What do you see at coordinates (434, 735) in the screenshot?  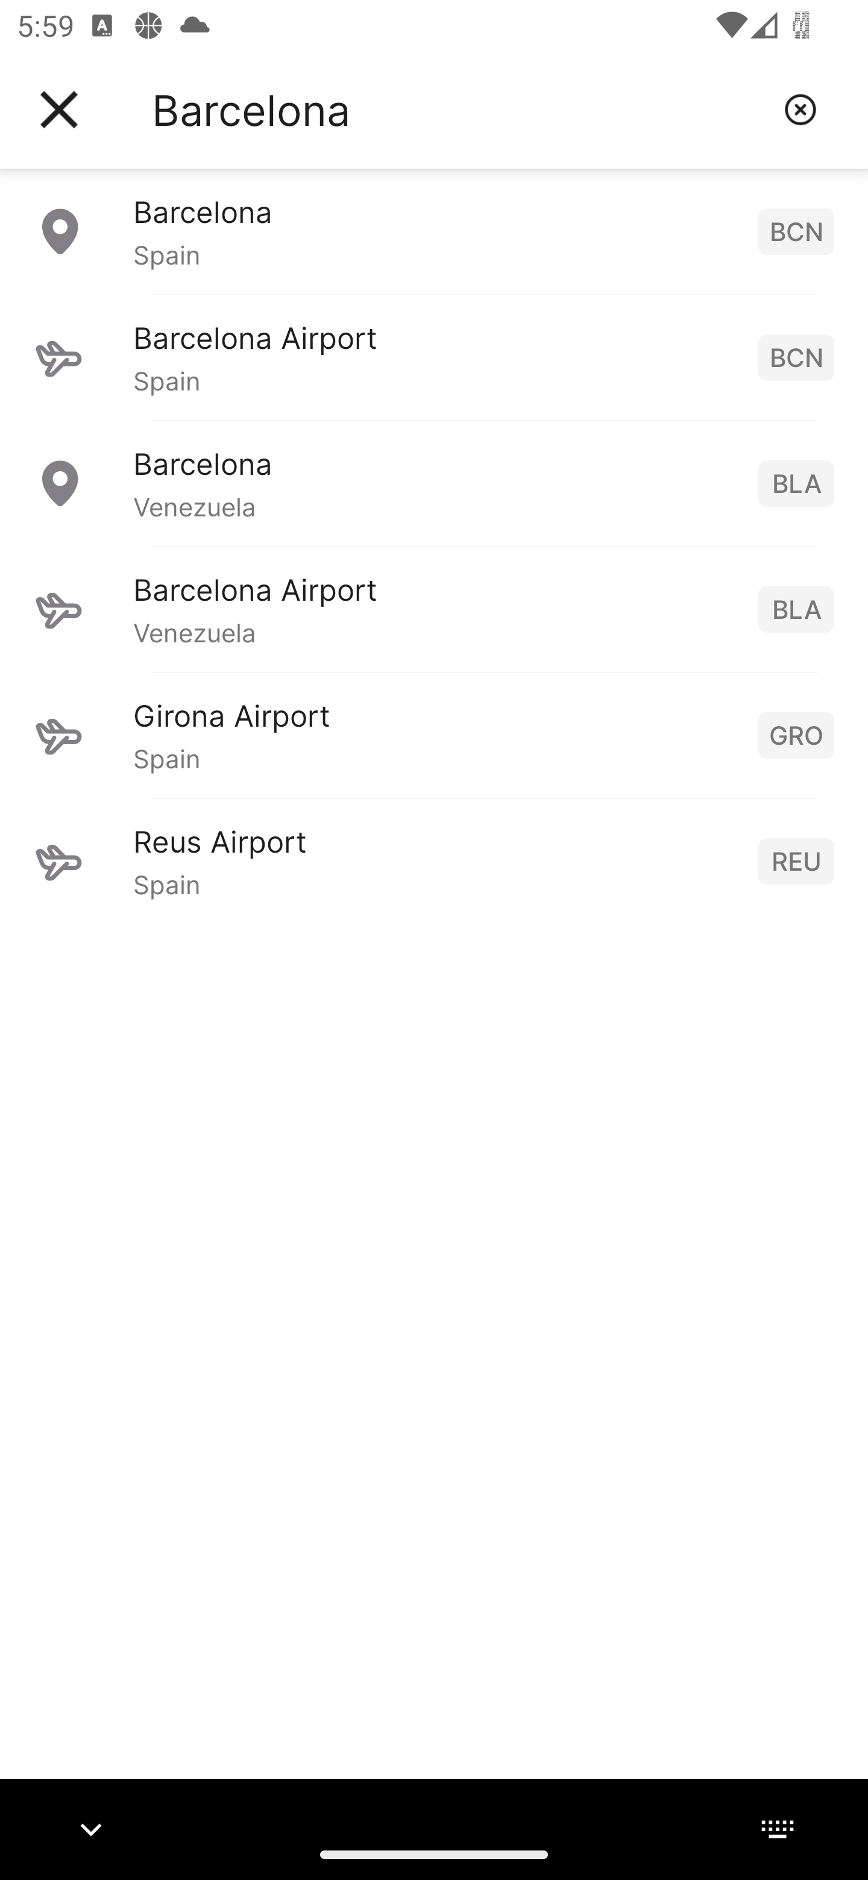 I see `Girona Airport Spain GRO` at bounding box center [434, 735].